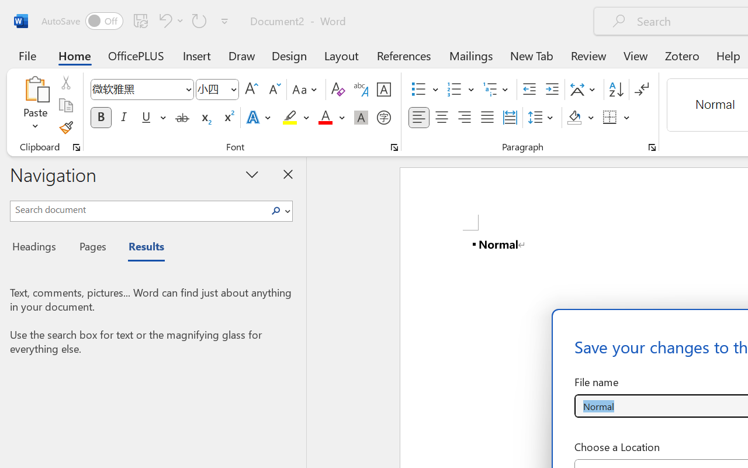  I want to click on Text Highlight Color Yellow, so click(290, 118).